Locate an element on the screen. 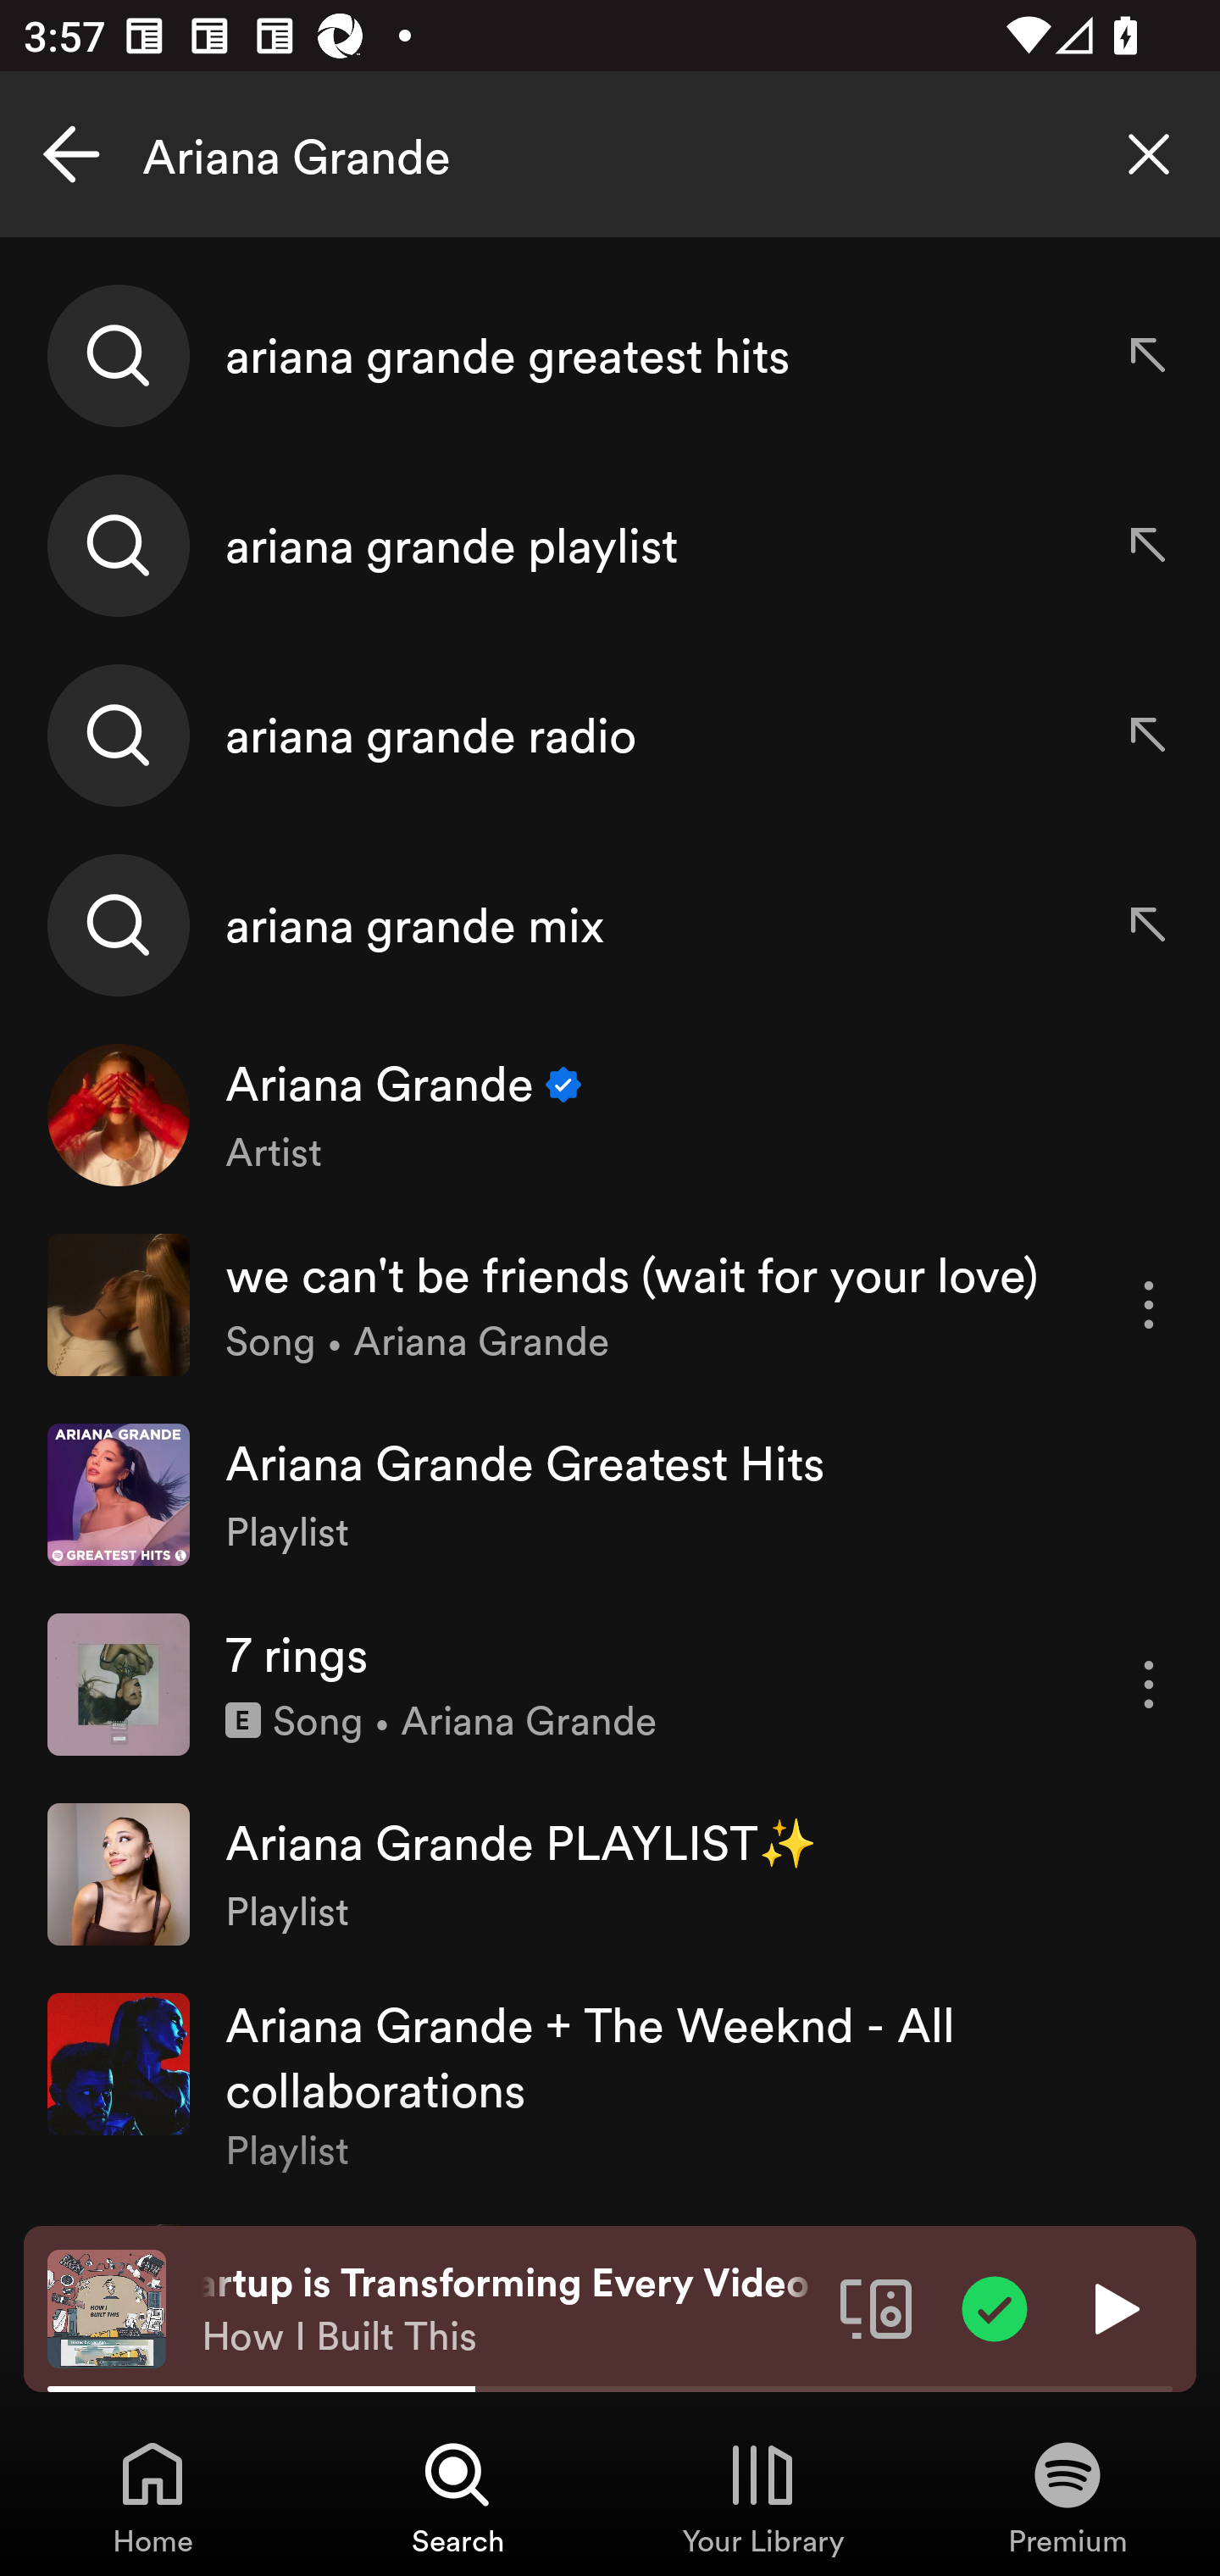 This screenshot has width=1220, height=2576. The cover art of the currently playing track is located at coordinates (107, 2307).